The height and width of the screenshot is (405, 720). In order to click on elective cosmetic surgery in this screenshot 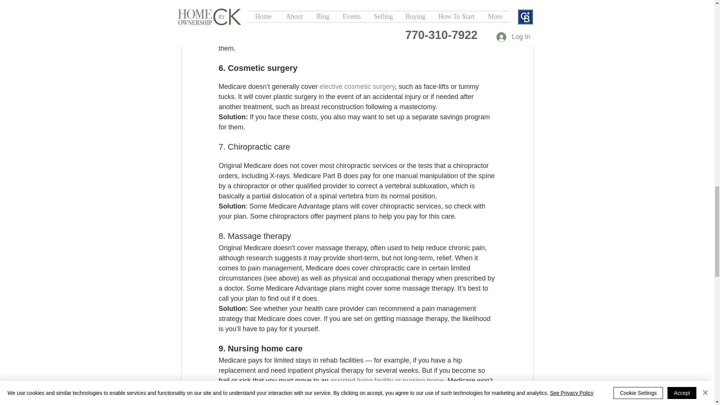, I will do `click(357, 86)`.